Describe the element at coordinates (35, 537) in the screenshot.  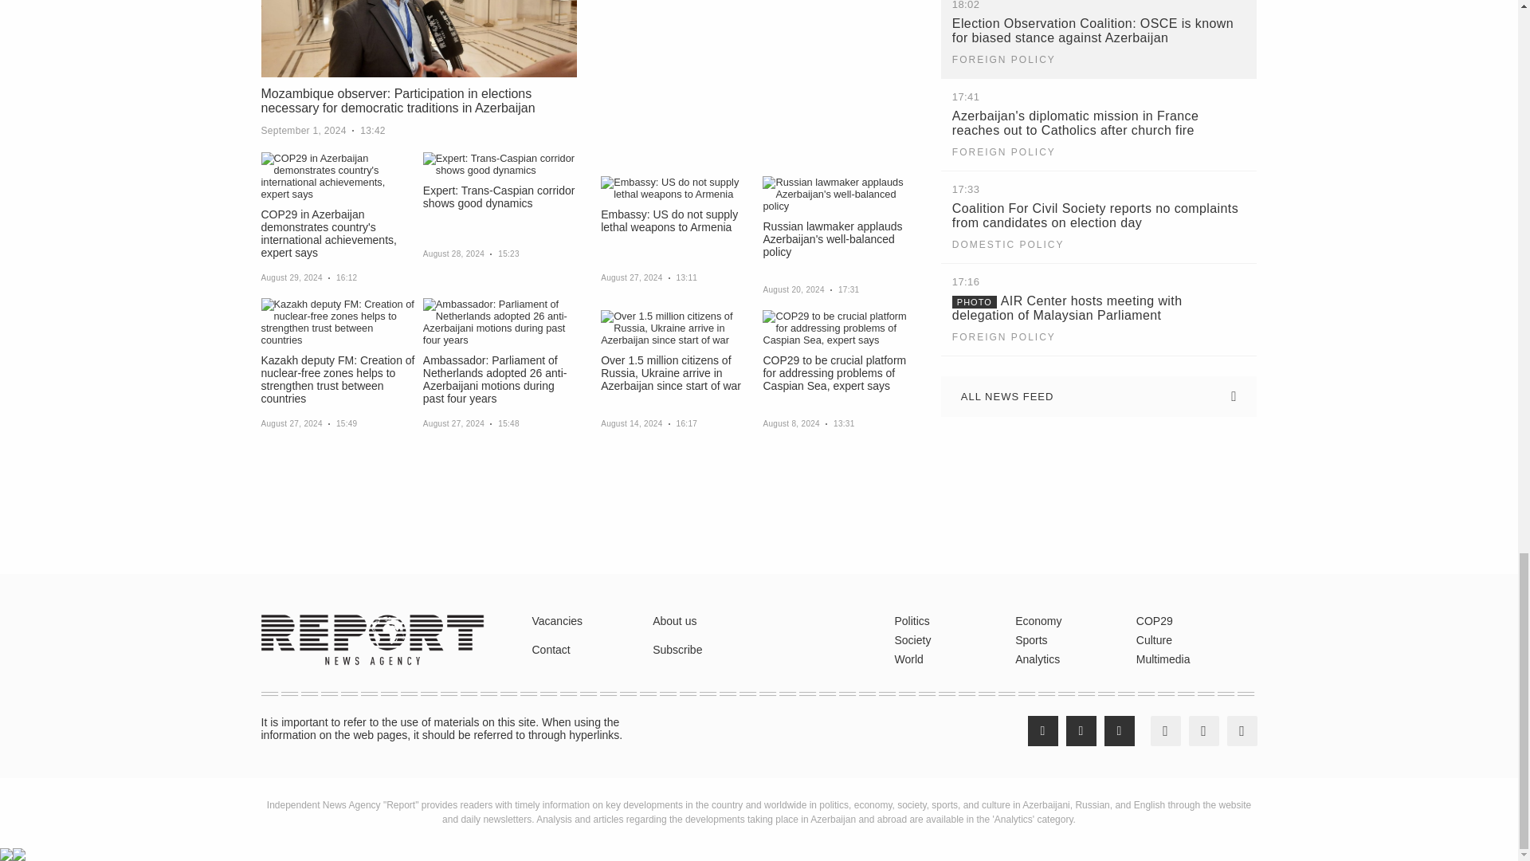
I see `undefined` at that location.